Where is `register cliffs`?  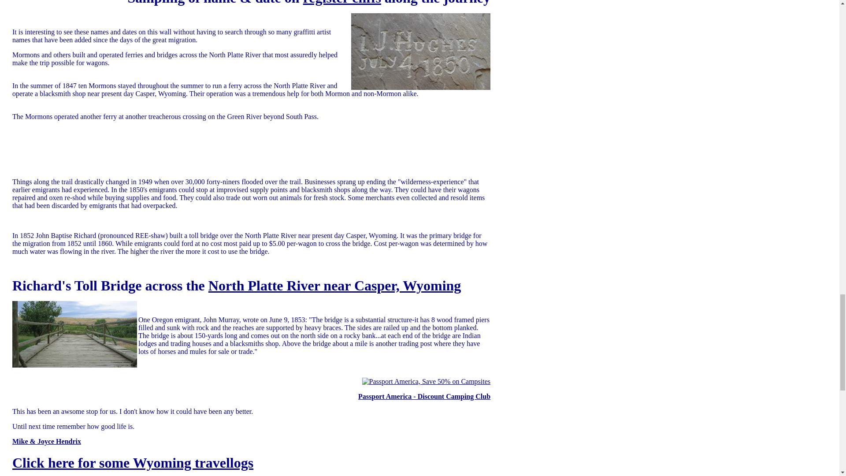 register cliffs is located at coordinates (342, 3).